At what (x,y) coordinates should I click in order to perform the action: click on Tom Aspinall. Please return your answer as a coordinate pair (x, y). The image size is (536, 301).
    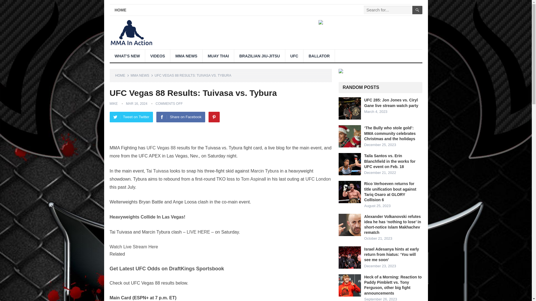
    Looking at the image, I should click on (253, 179).